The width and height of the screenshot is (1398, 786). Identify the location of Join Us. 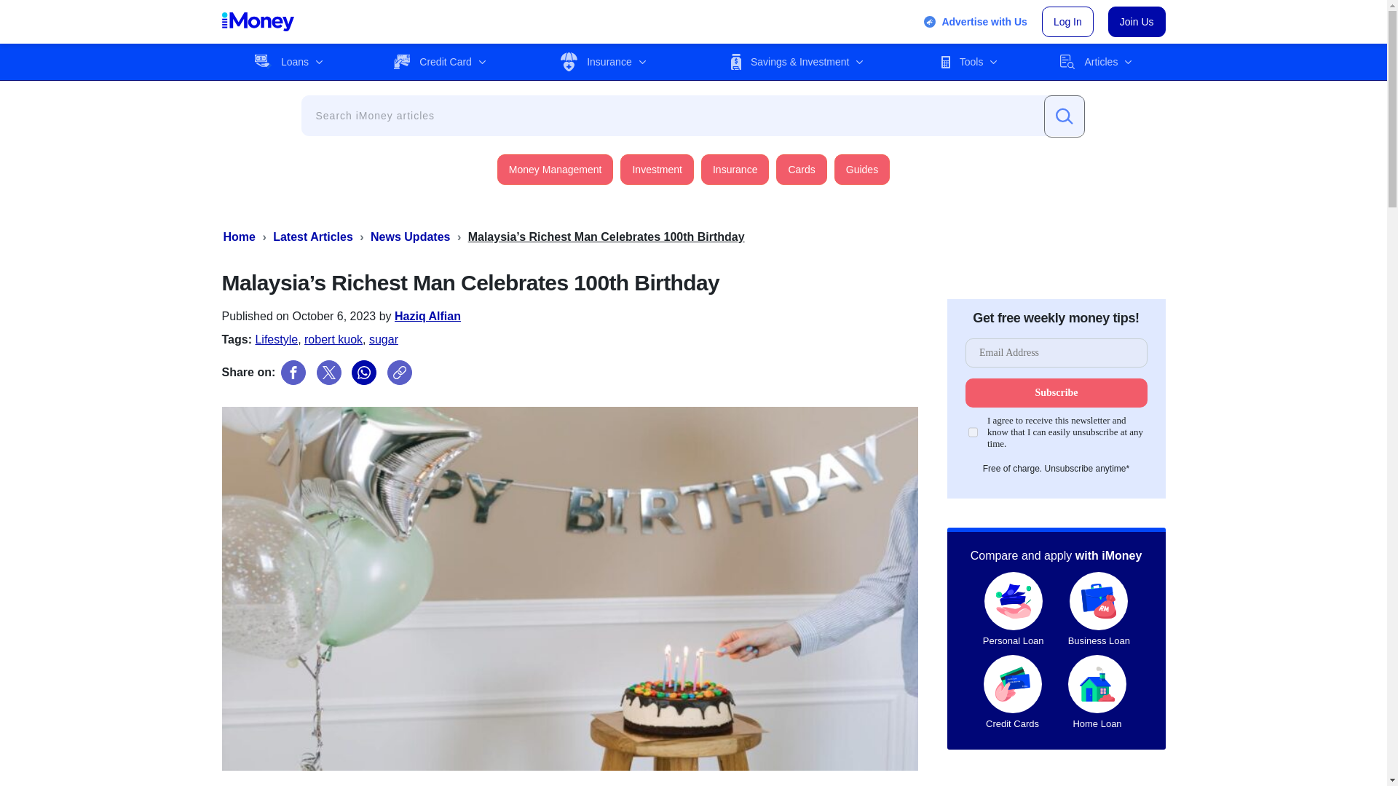
(1137, 21).